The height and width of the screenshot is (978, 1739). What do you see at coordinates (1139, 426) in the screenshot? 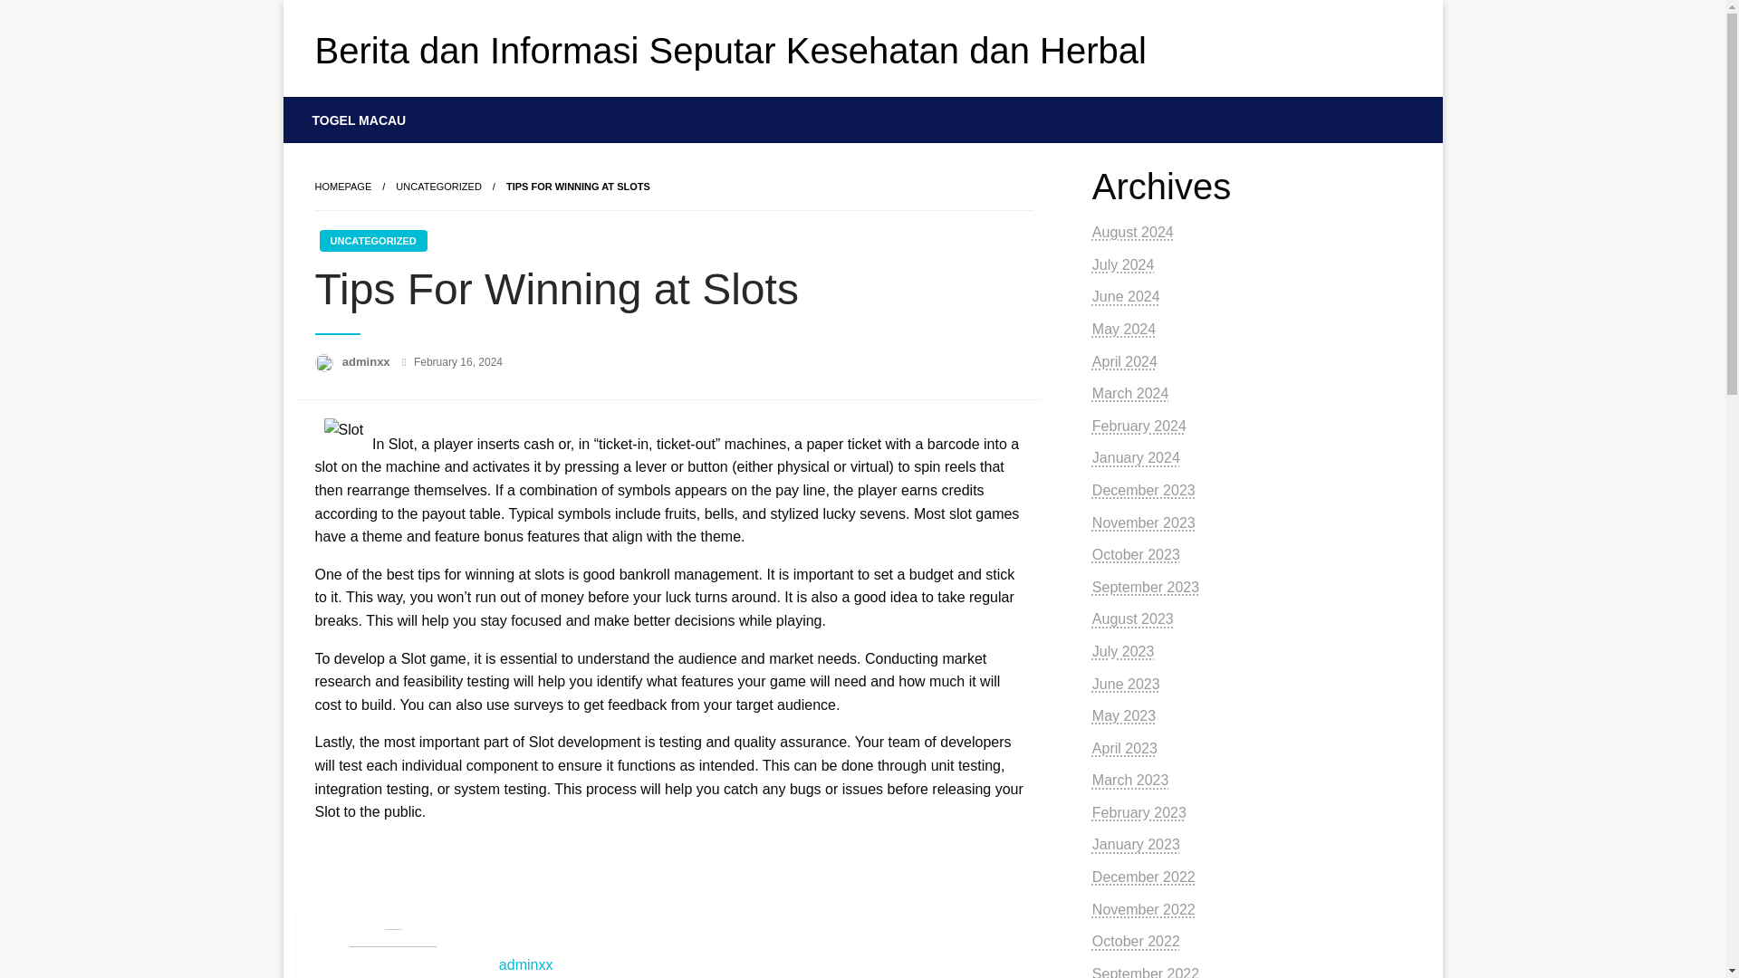
I see `February 2024` at bounding box center [1139, 426].